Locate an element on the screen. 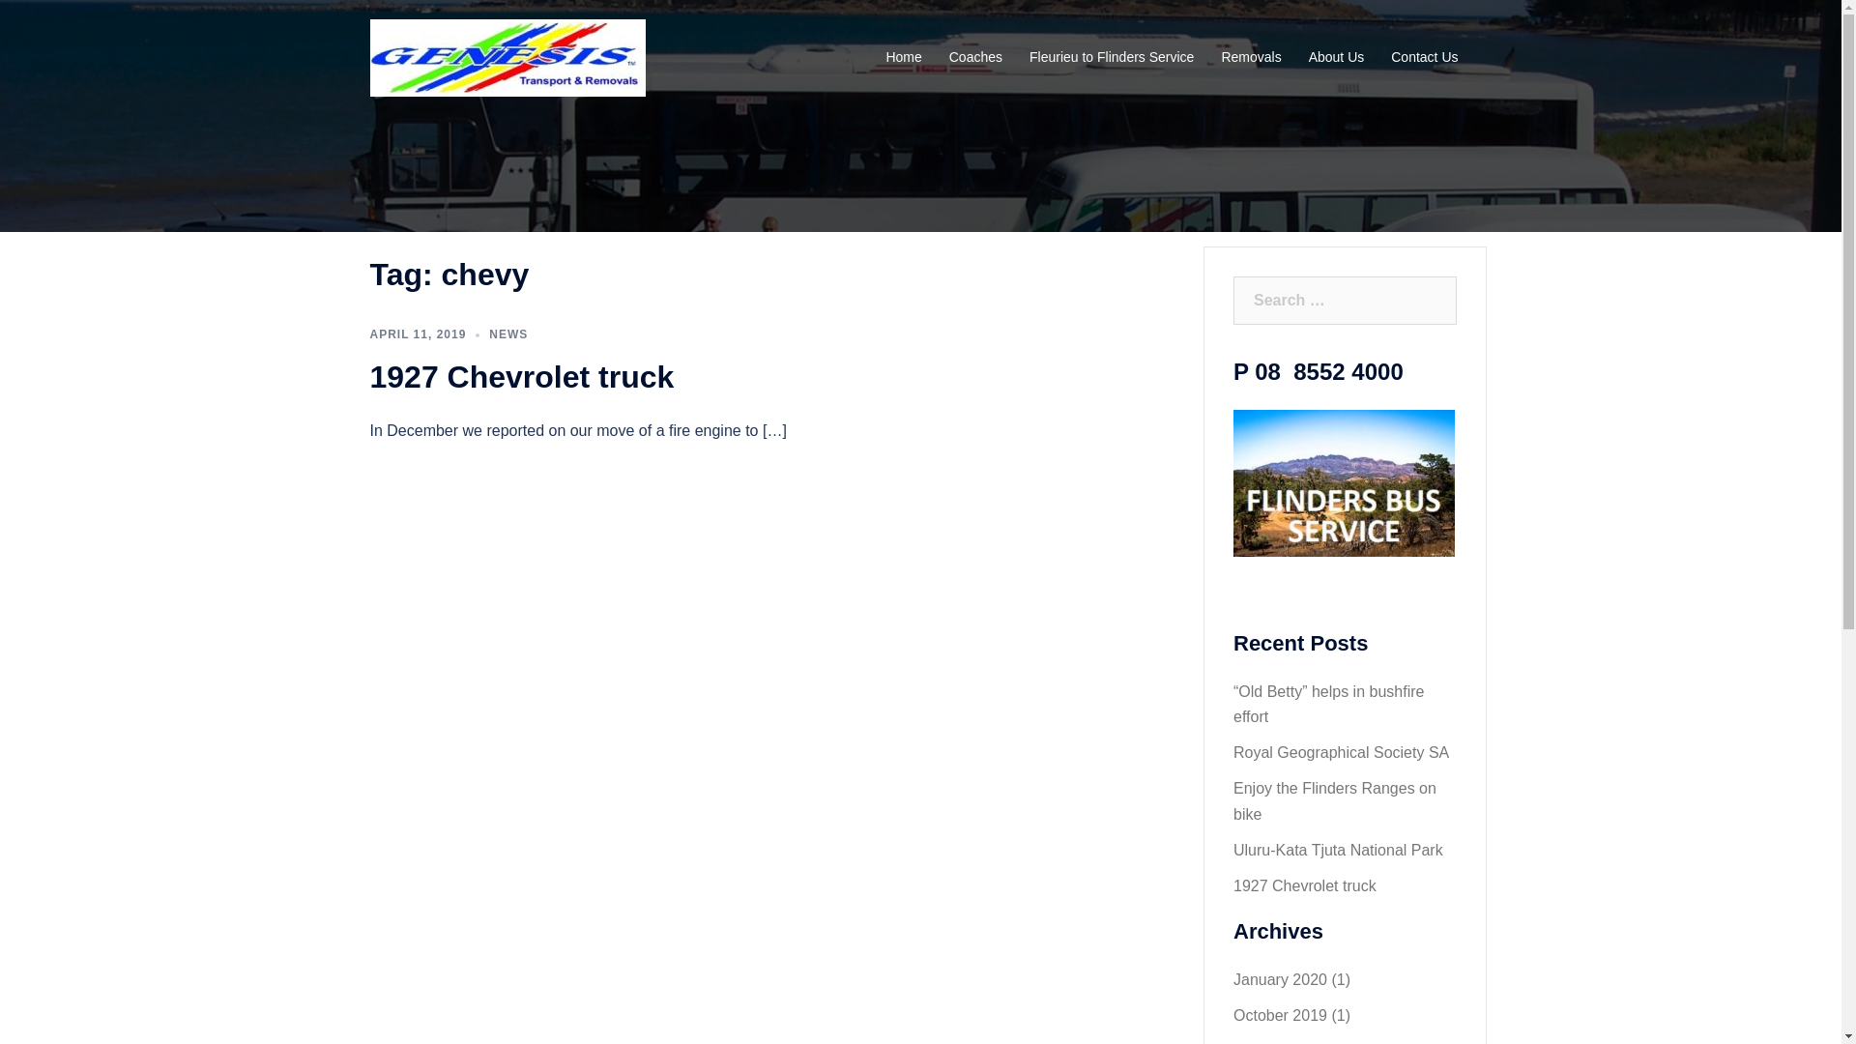 The height and width of the screenshot is (1044, 1856). Enjoy the Flinders Ranges on bike is located at coordinates (1335, 801).